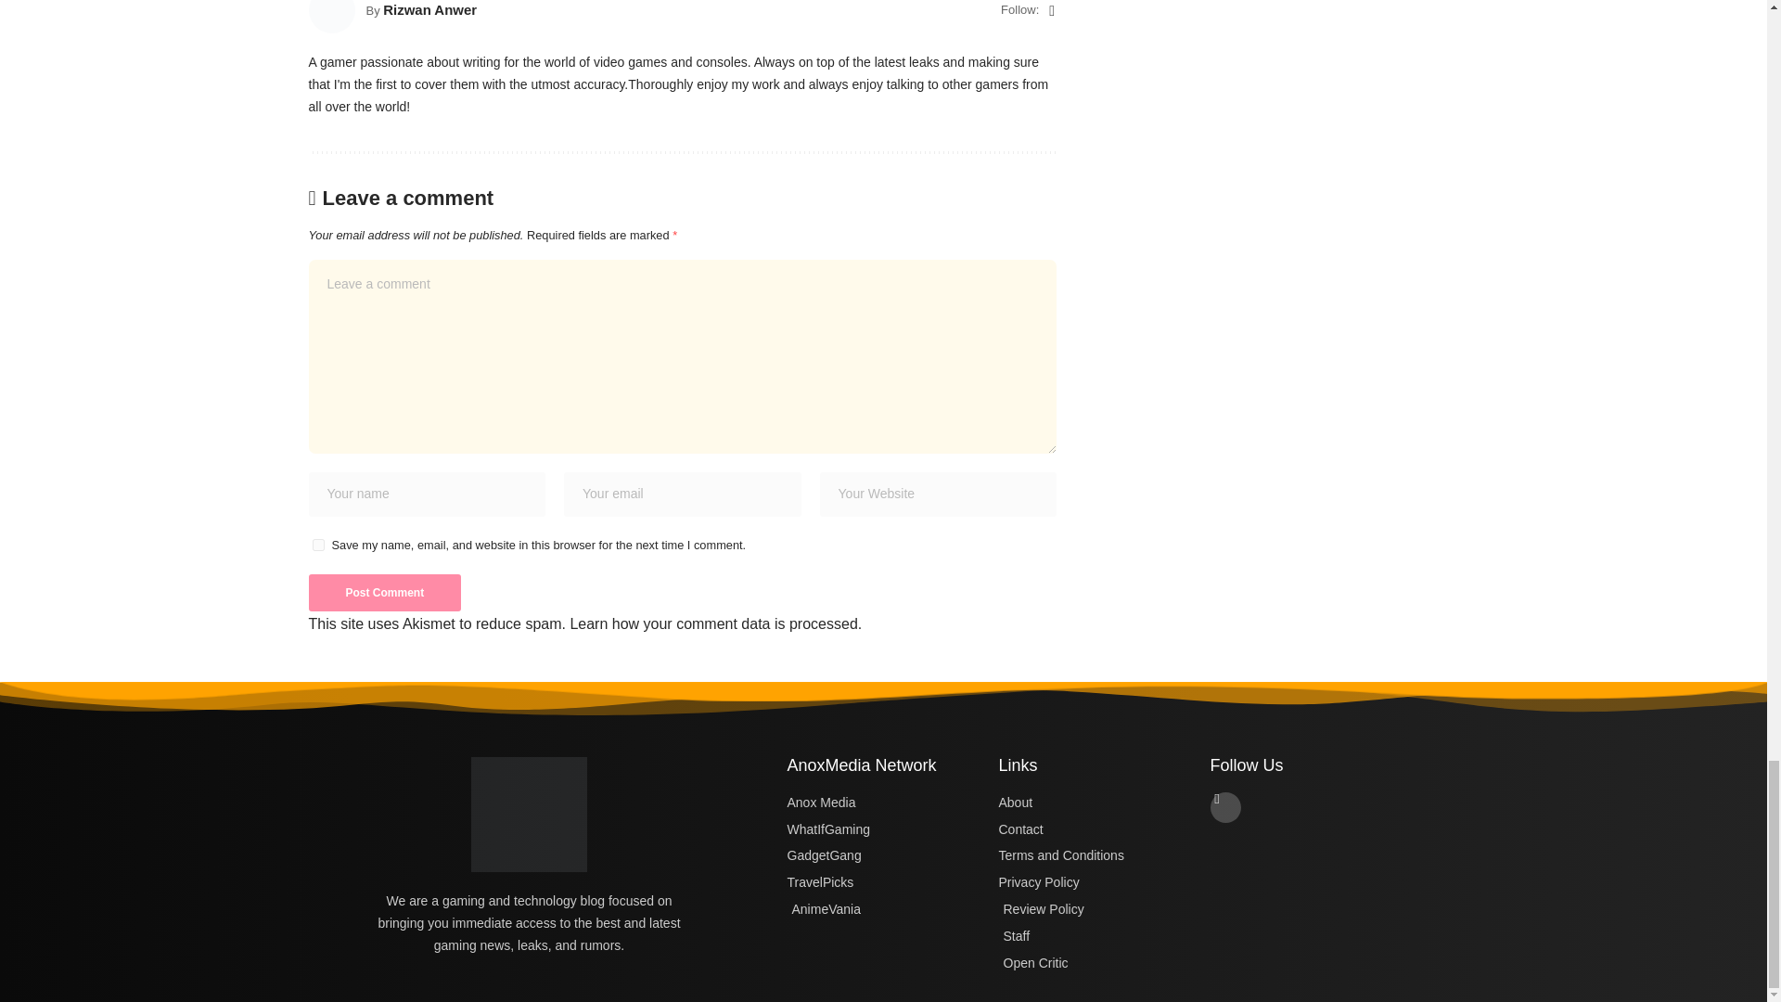  Describe the element at coordinates (384, 592) in the screenshot. I see `Post Comment` at that location.